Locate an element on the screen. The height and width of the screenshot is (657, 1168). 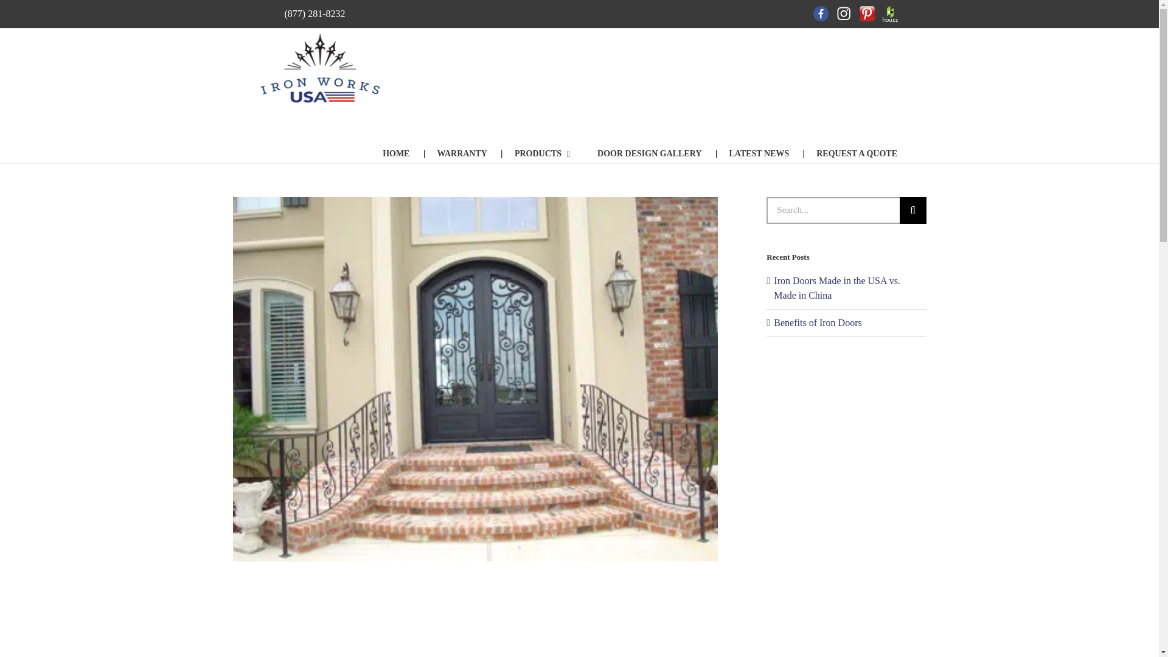
REQUEST A QUOTE is located at coordinates (857, 153).